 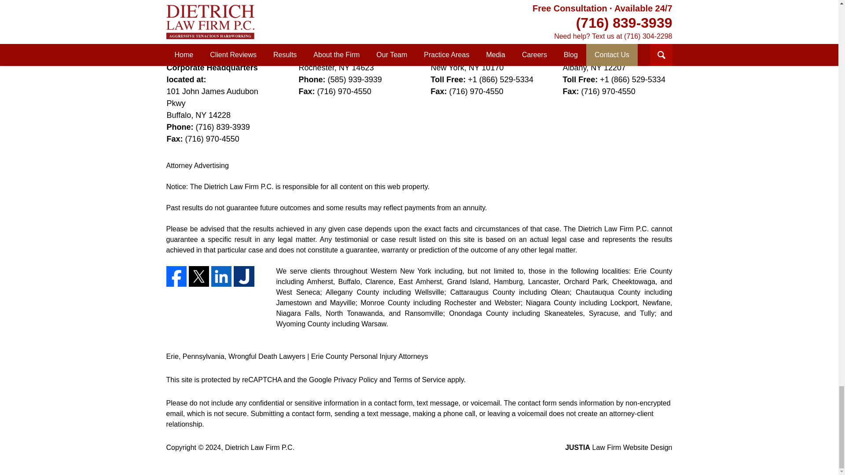 What do you see at coordinates (221, 276) in the screenshot?
I see `LinkedIn` at bounding box center [221, 276].